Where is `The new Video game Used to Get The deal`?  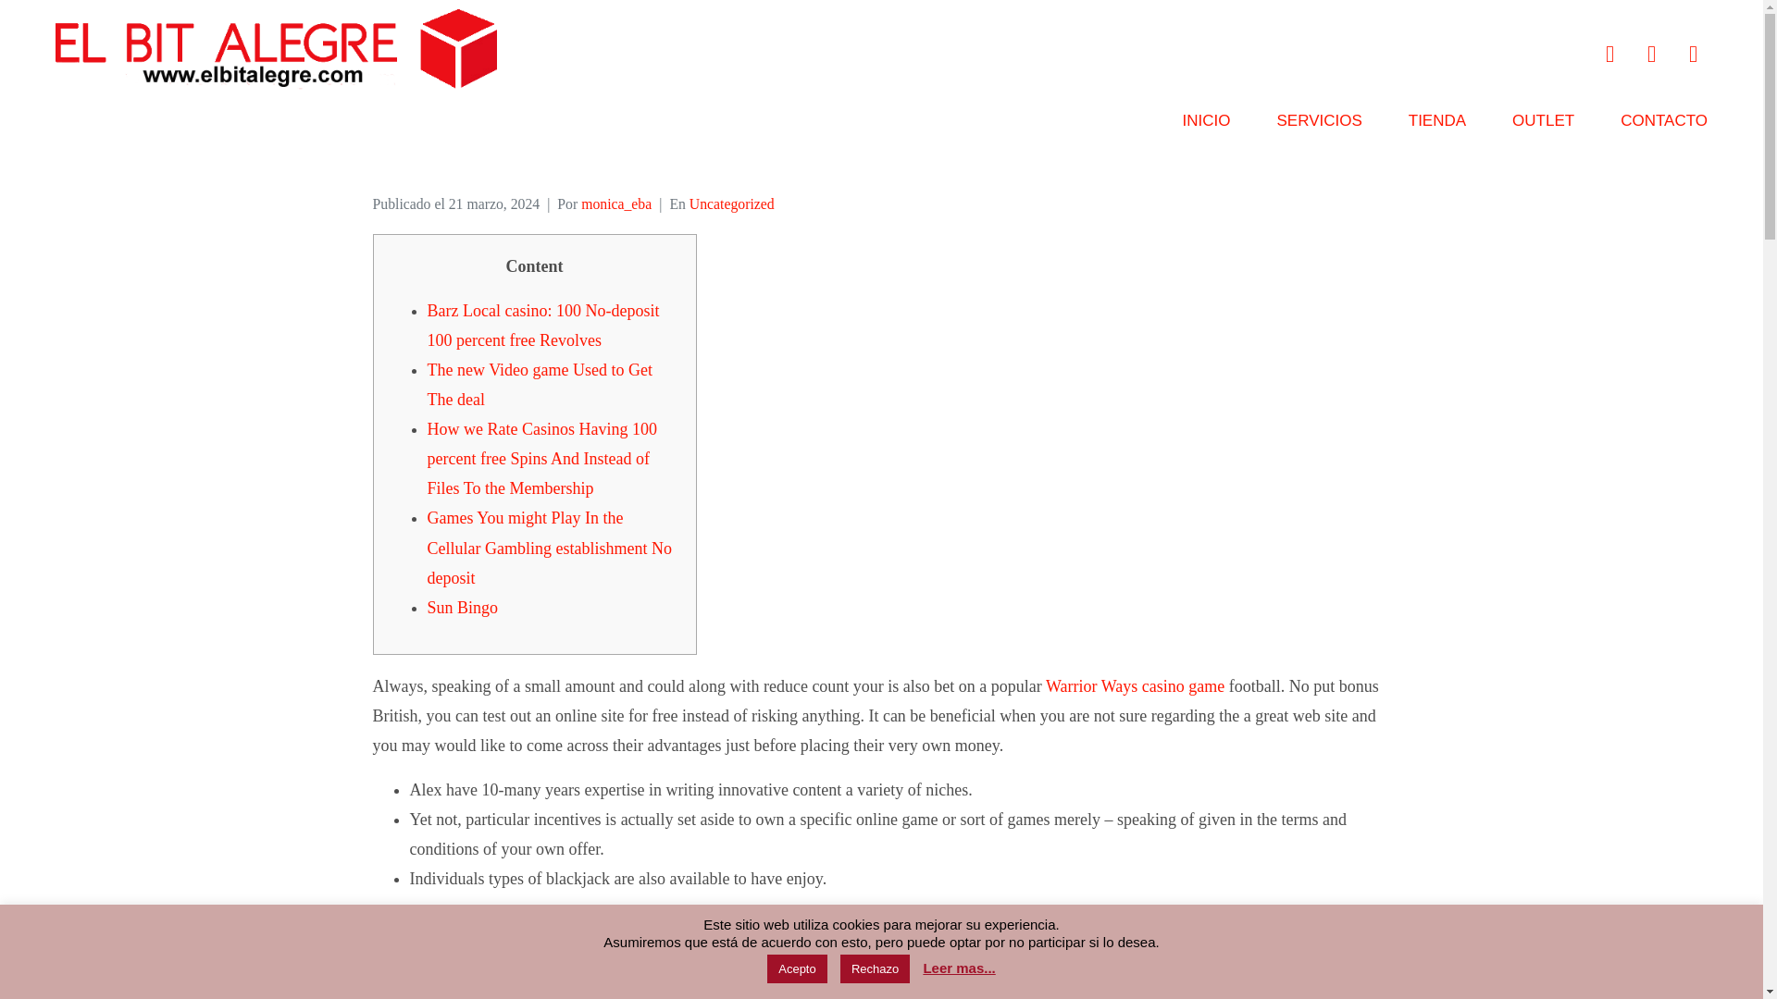 The new Video game Used to Get The deal is located at coordinates (541, 384).